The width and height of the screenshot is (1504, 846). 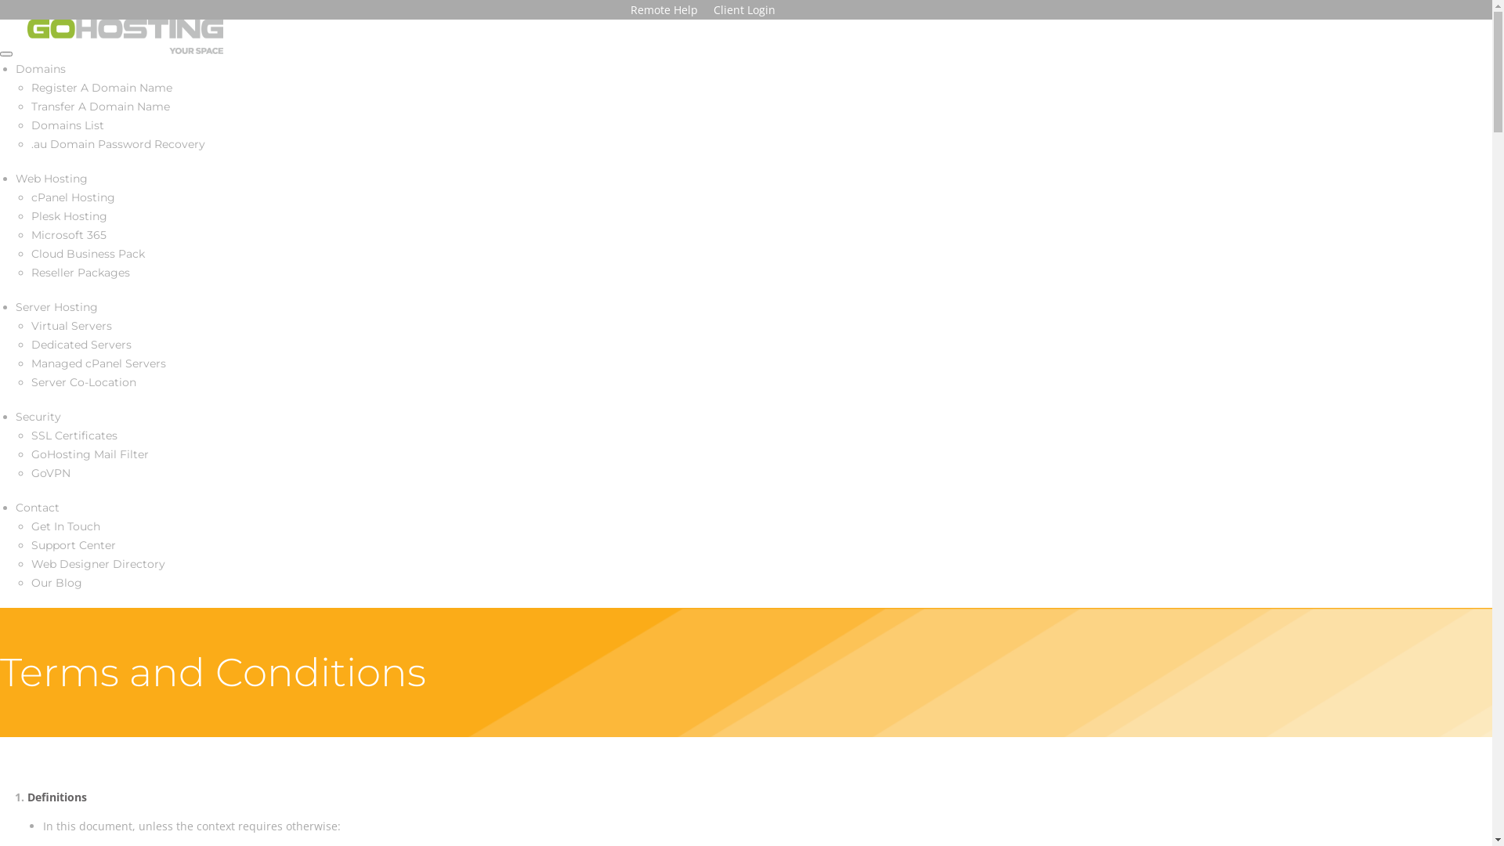 I want to click on Toggle navigation, so click(x=6, y=54).